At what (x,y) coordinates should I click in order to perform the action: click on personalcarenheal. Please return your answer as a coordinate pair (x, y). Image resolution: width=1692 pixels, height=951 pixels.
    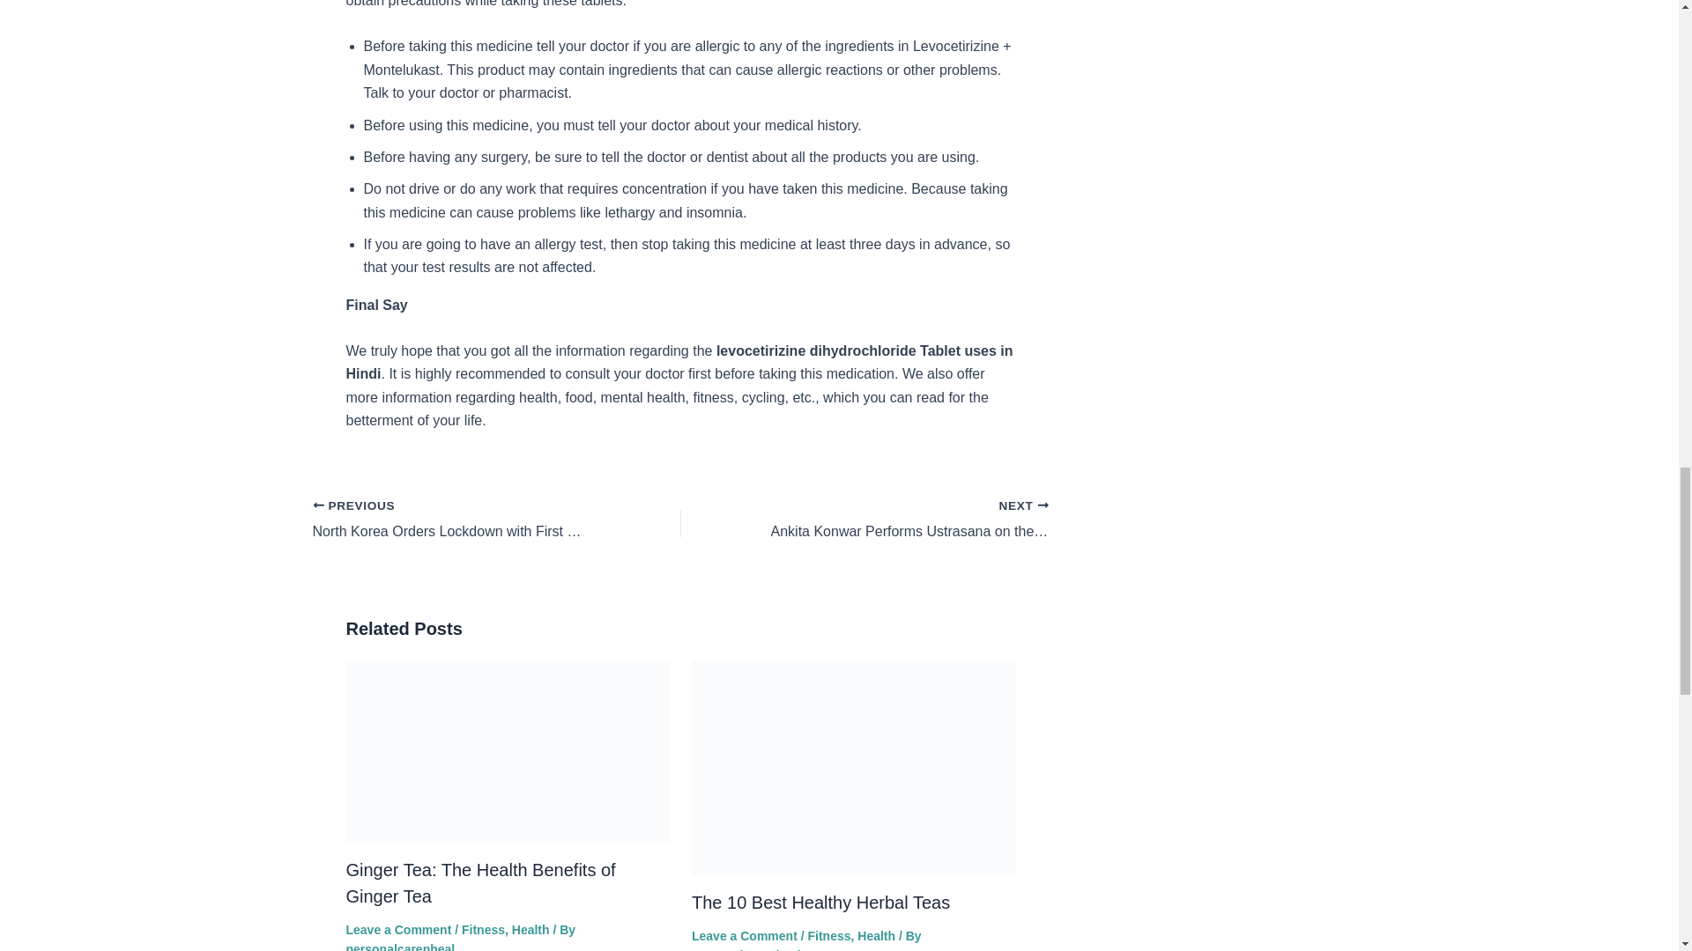
    Looking at the image, I should click on (746, 949).